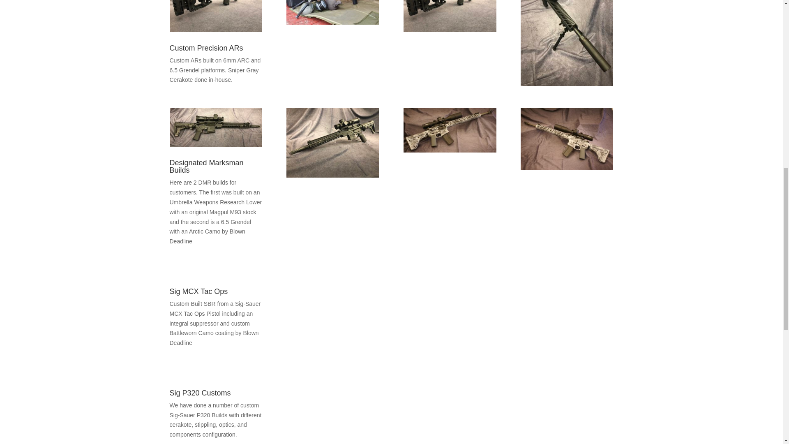  I want to click on Photo Aug 26, 16 24 43, so click(450, 16).